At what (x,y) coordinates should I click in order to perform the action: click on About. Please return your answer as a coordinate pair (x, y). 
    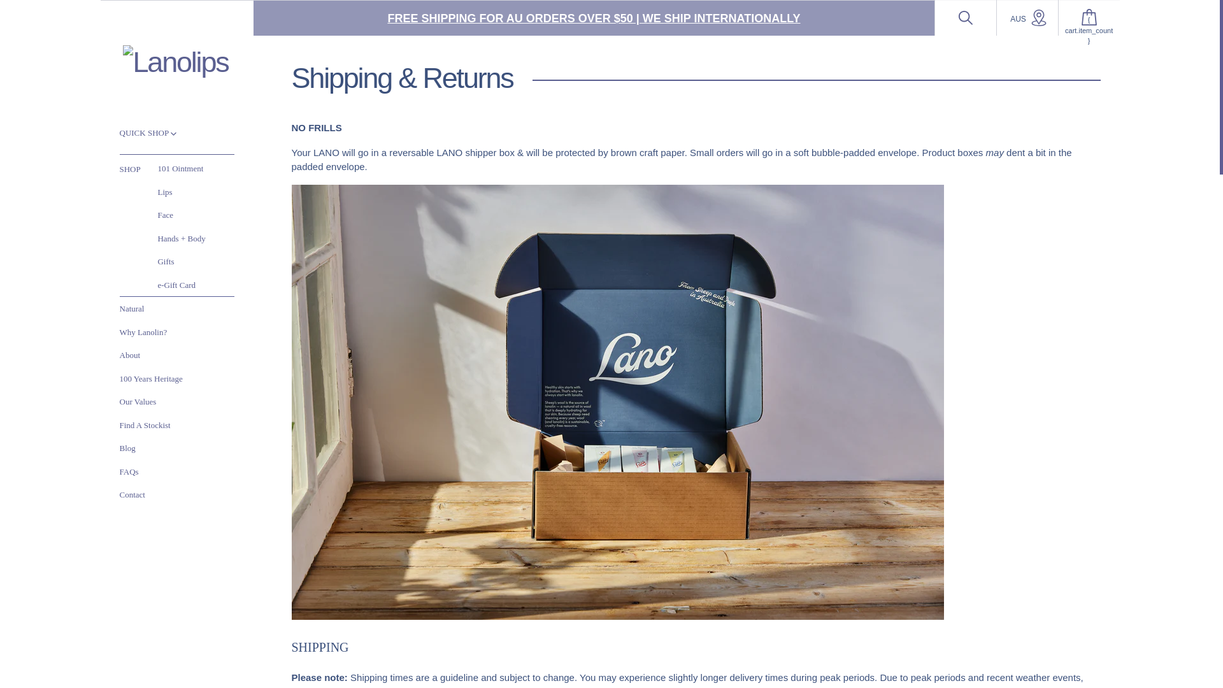
    Looking at the image, I should click on (130, 355).